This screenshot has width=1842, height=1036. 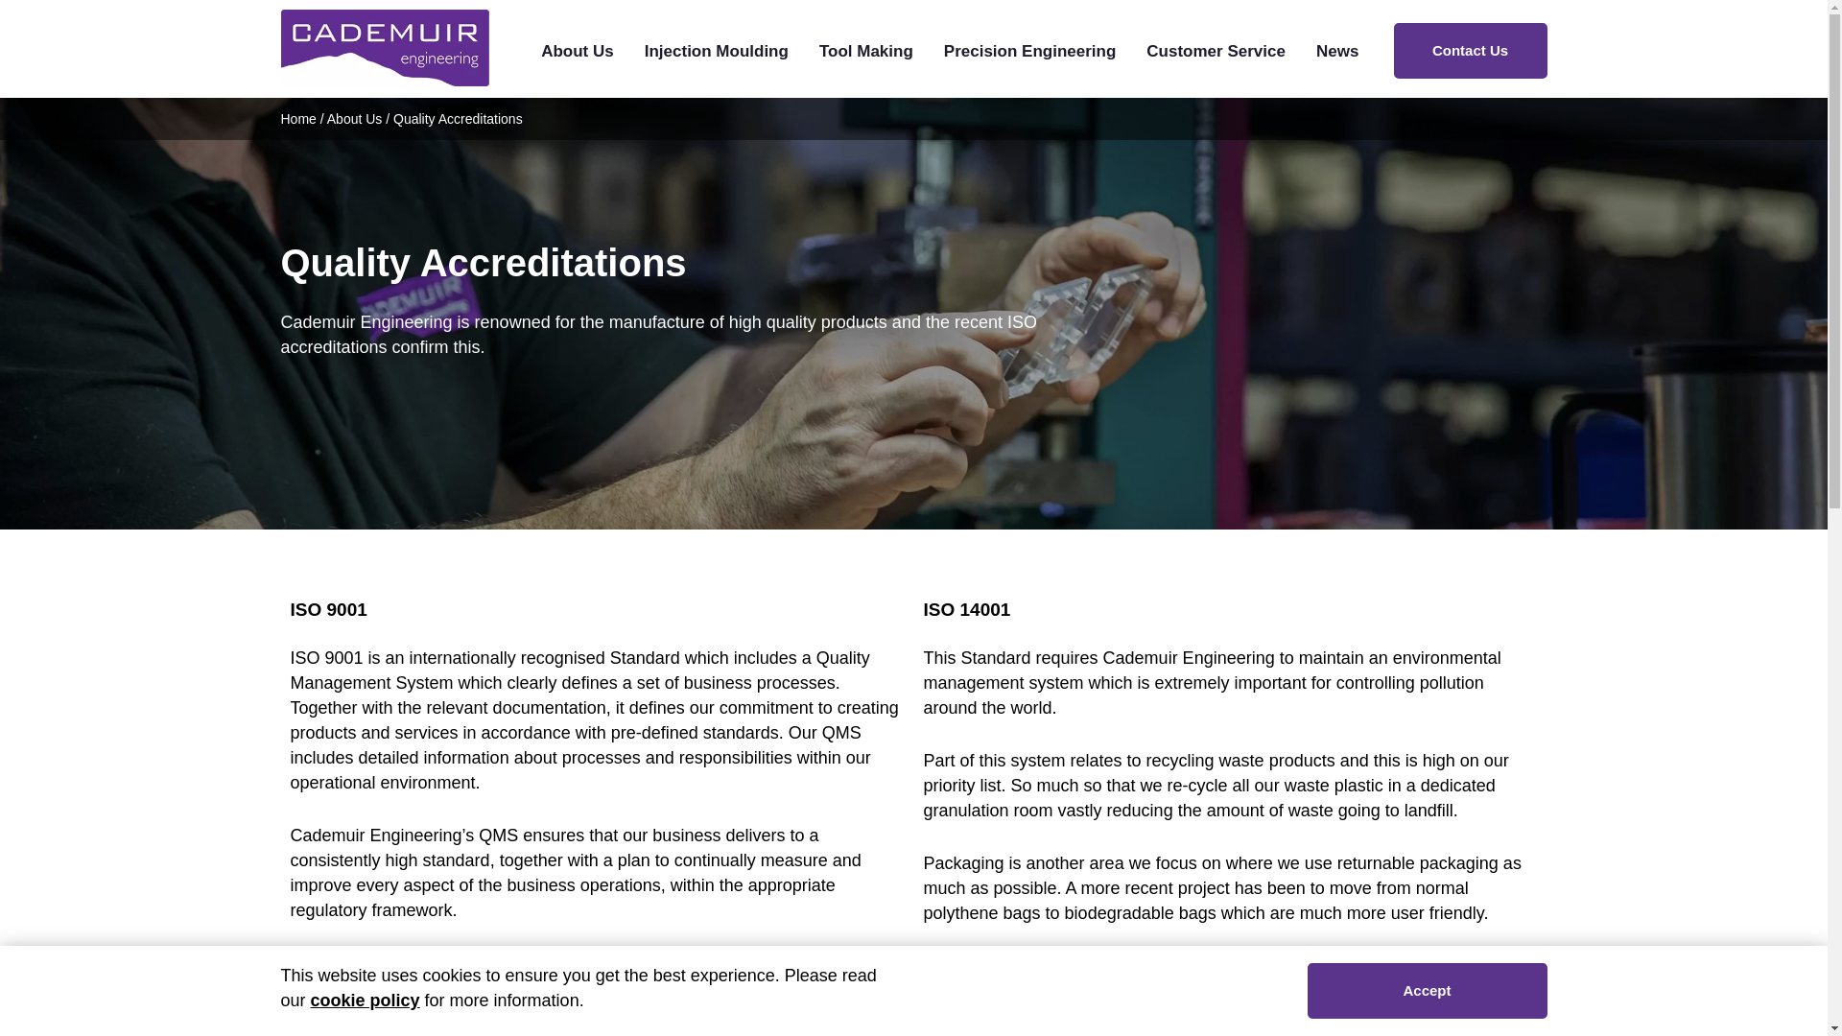 What do you see at coordinates (866, 52) in the screenshot?
I see `Tool Making` at bounding box center [866, 52].